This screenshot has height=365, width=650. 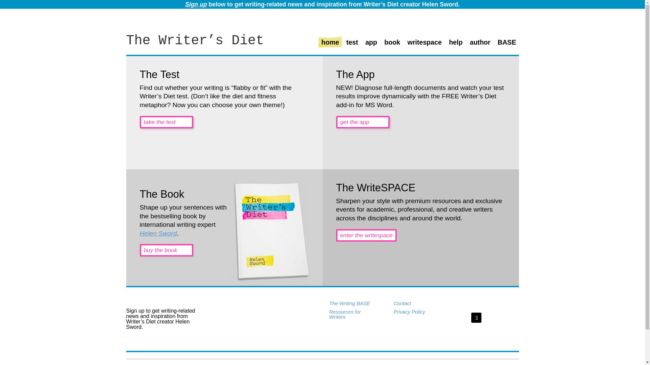 I want to click on Helen Sword, so click(x=158, y=233).